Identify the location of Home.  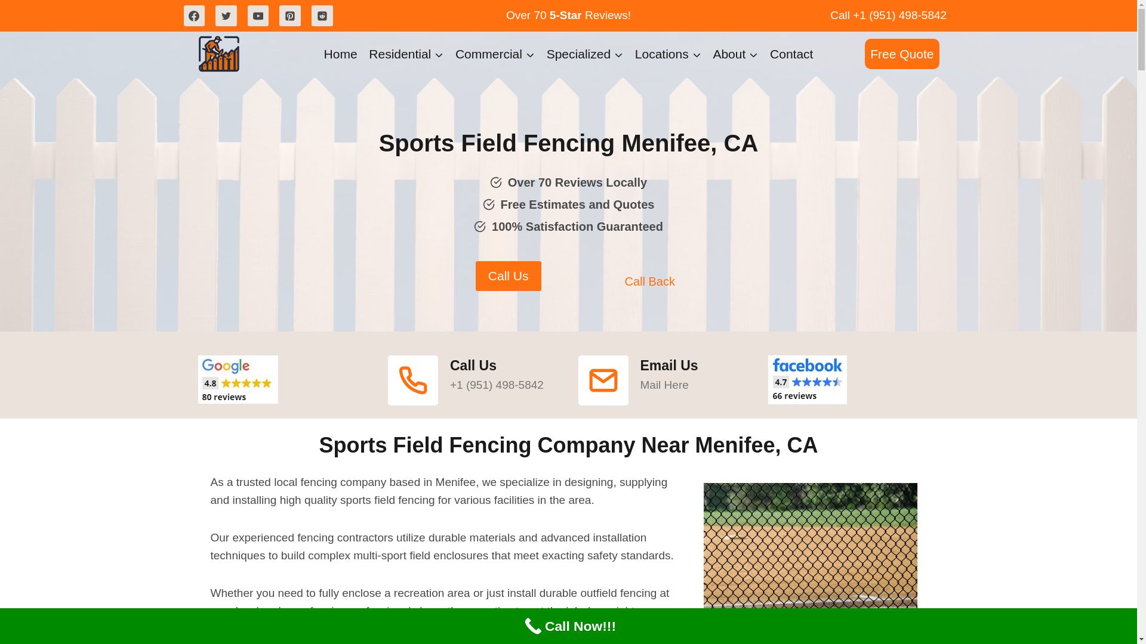
(340, 54).